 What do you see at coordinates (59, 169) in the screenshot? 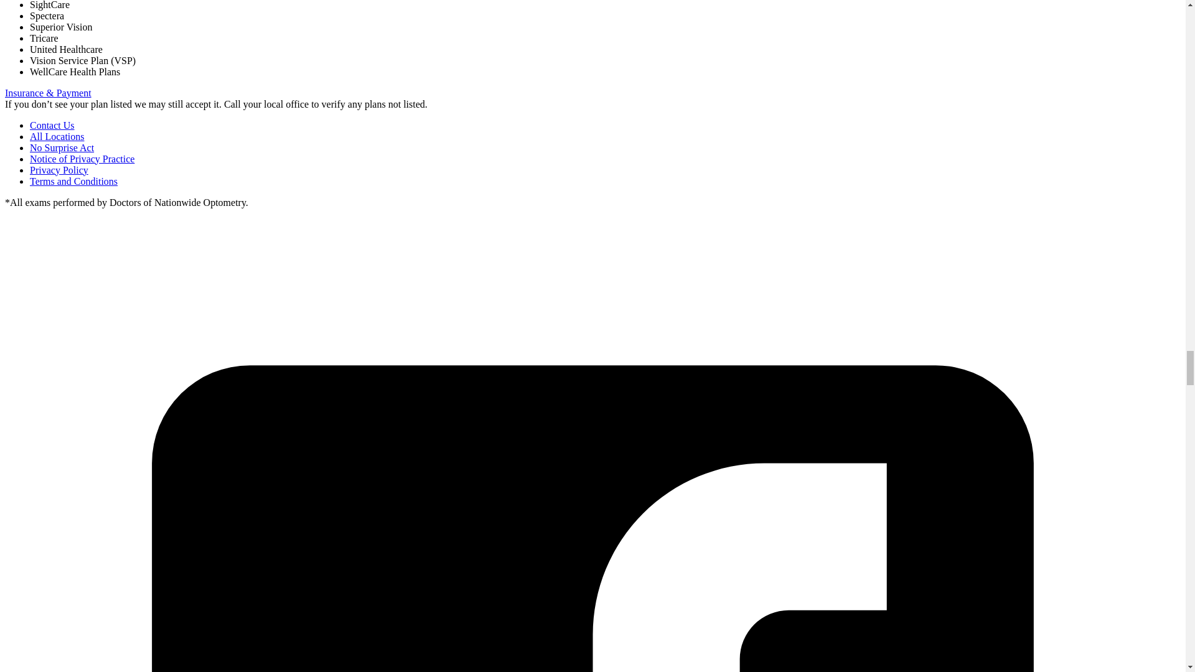
I see `Privacy Policy` at bounding box center [59, 169].